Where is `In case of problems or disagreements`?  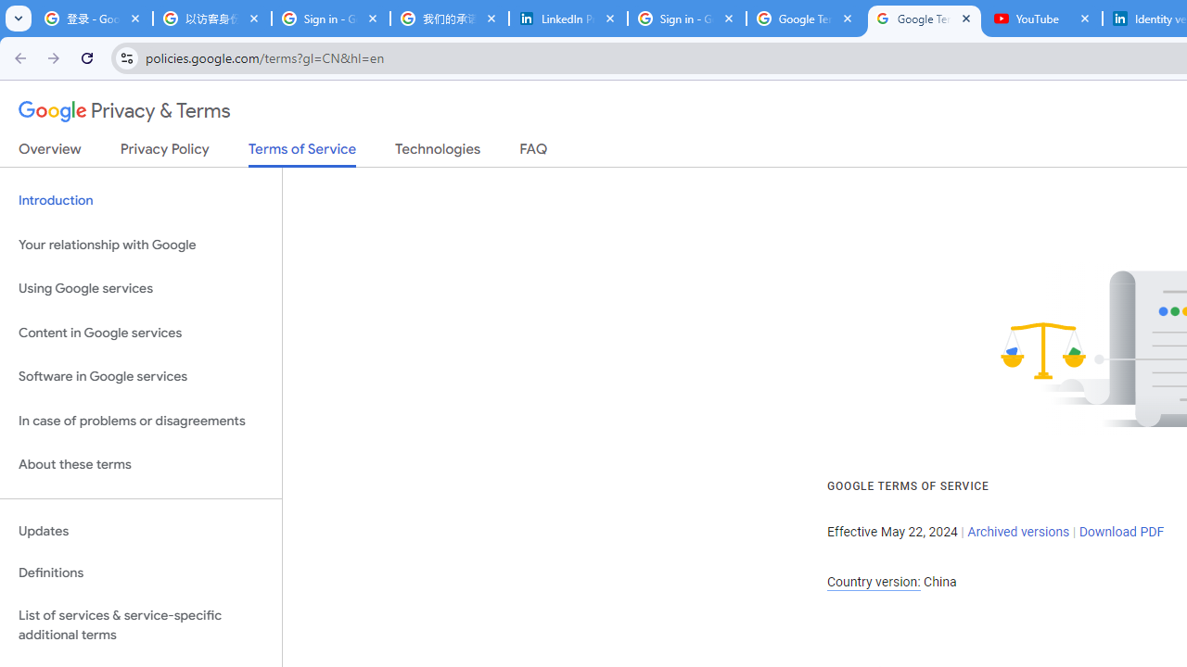 In case of problems or disagreements is located at coordinates (141, 421).